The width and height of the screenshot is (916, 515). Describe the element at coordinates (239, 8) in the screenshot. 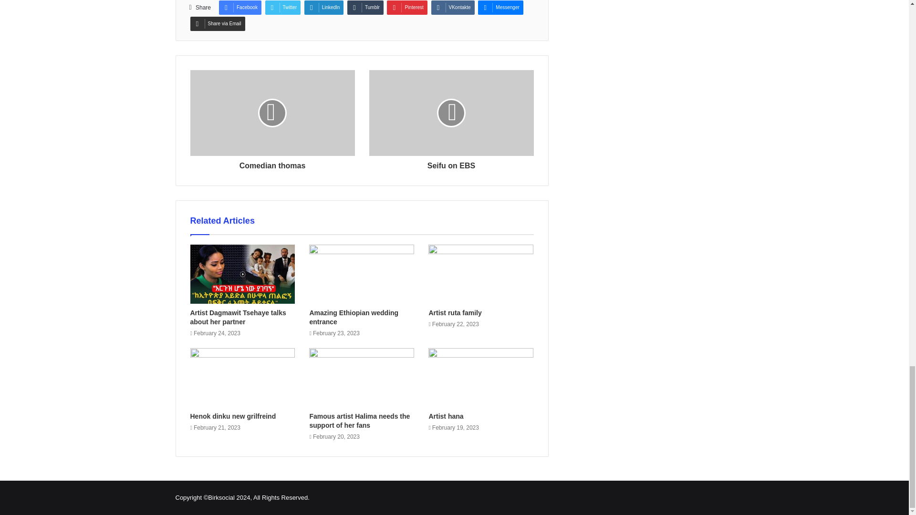

I see `Facebook` at that location.